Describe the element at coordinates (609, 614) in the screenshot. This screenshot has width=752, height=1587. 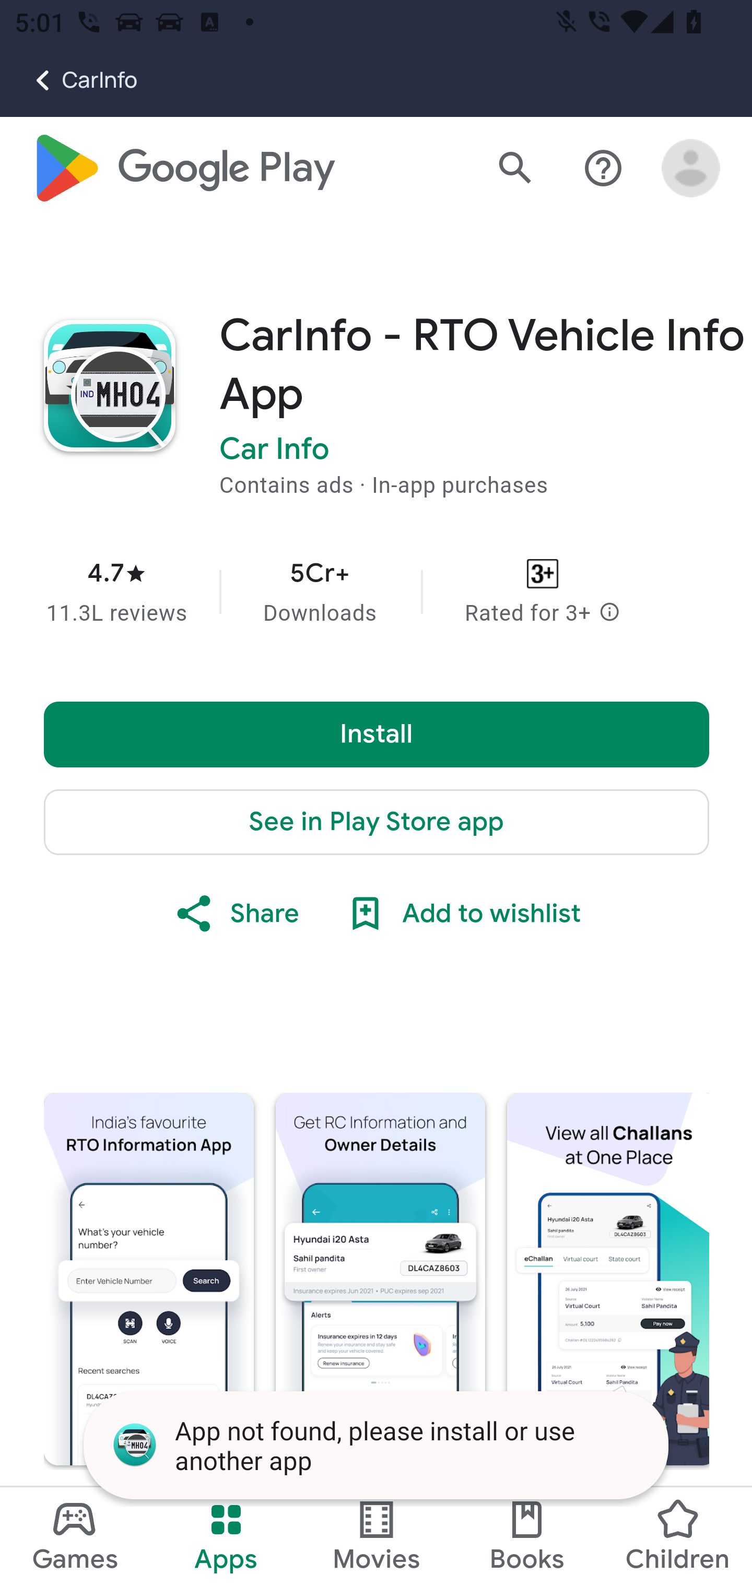
I see `More info about this content rating` at that location.